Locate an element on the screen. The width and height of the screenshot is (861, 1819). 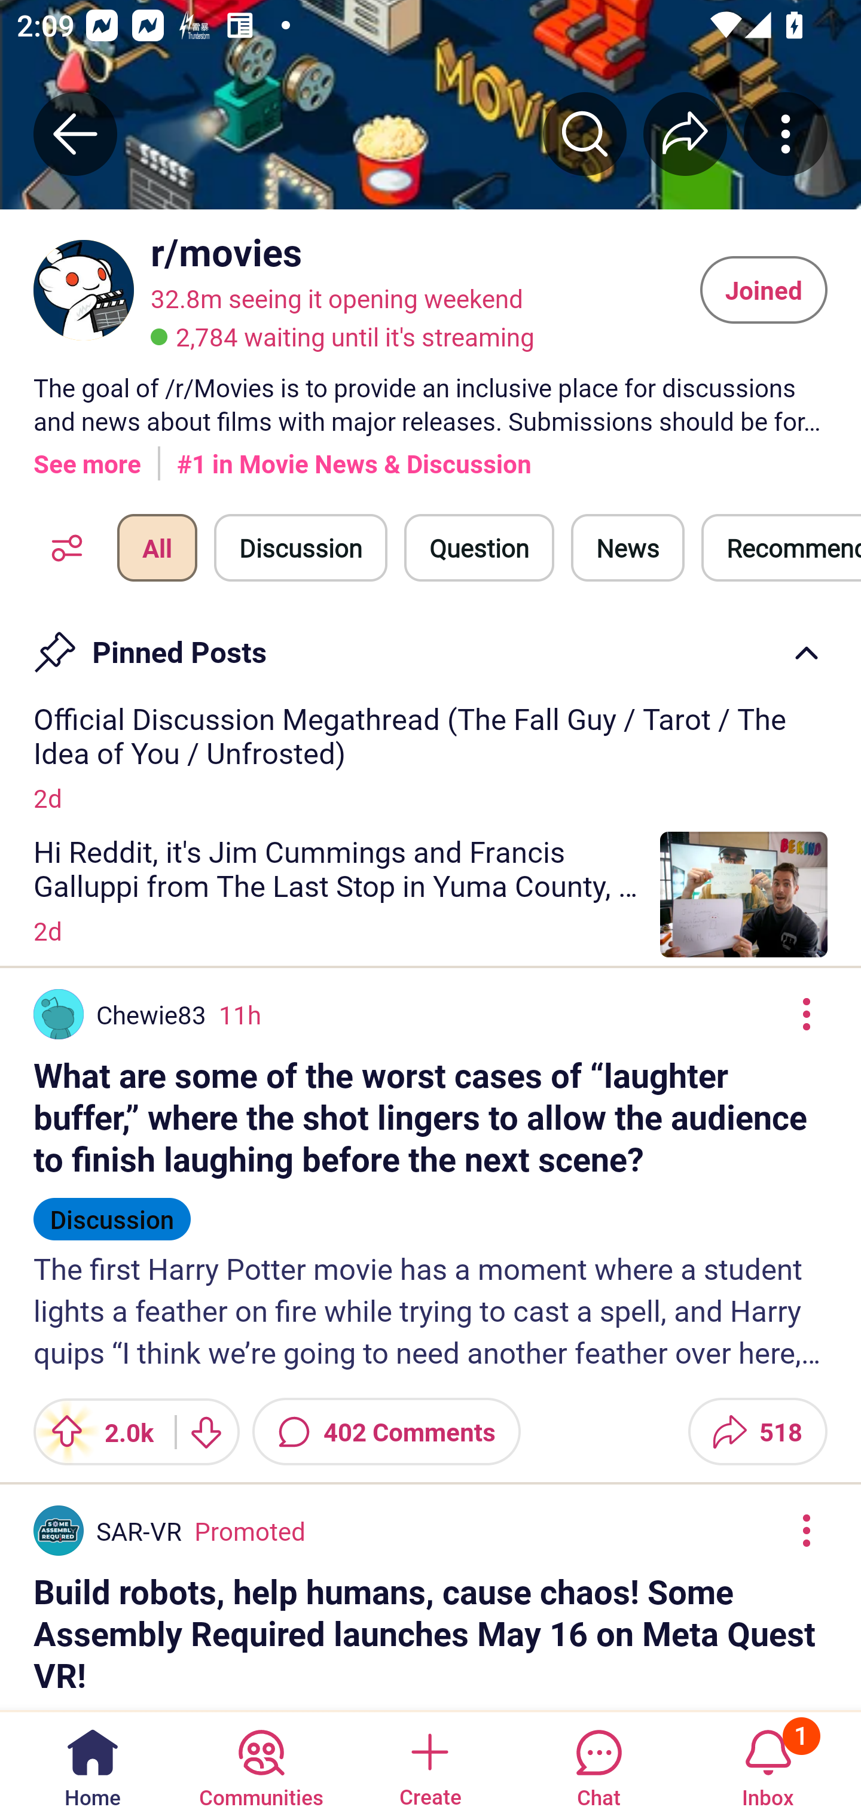
Chat is located at coordinates (599, 1764).